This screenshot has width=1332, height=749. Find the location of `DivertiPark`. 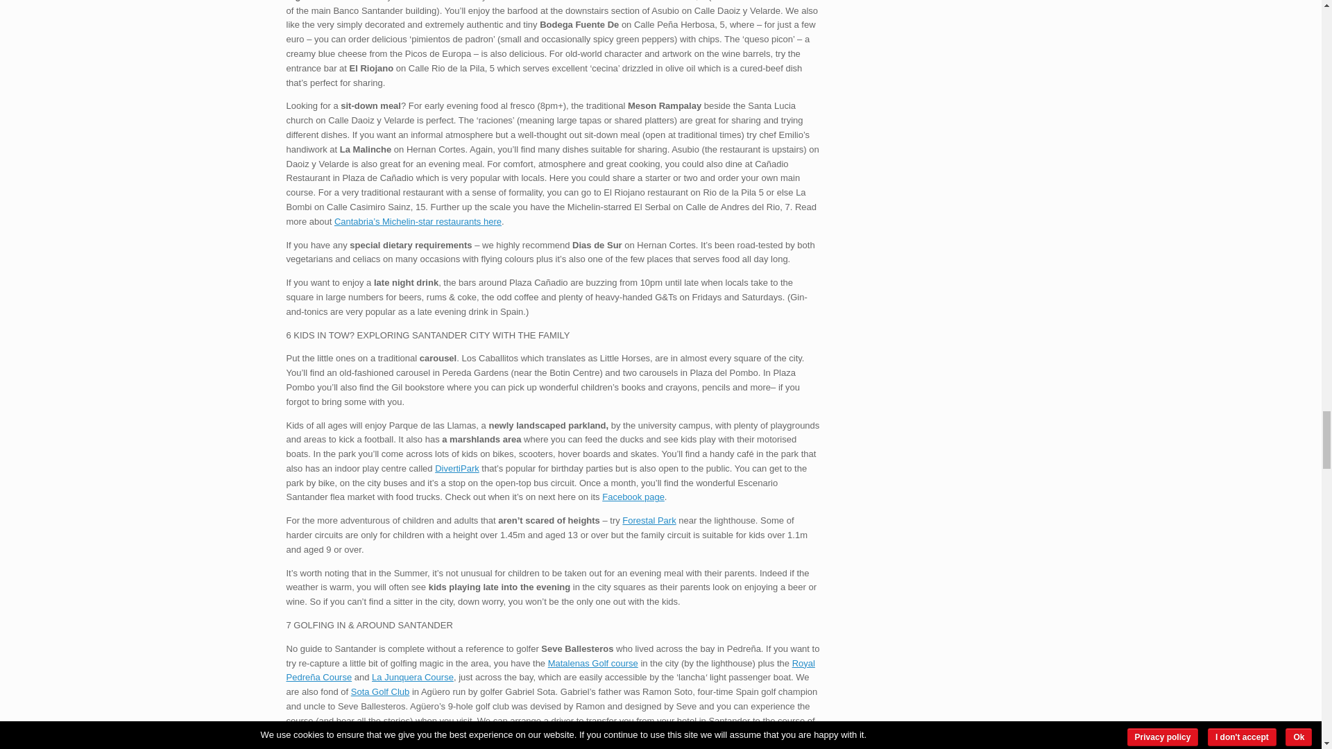

DivertiPark is located at coordinates (457, 468).